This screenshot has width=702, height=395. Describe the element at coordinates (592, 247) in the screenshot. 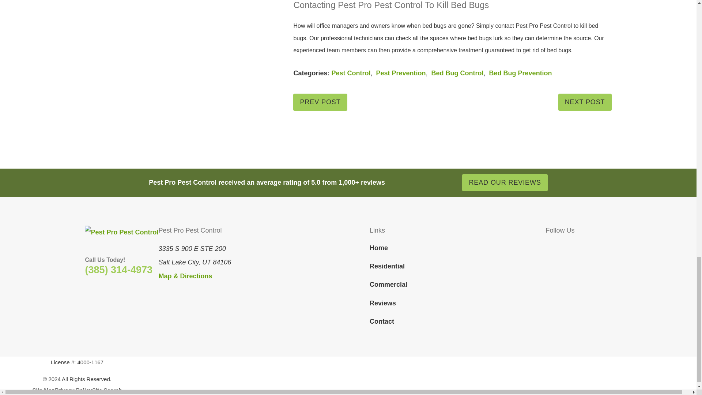

I see `Google Business Profile` at that location.